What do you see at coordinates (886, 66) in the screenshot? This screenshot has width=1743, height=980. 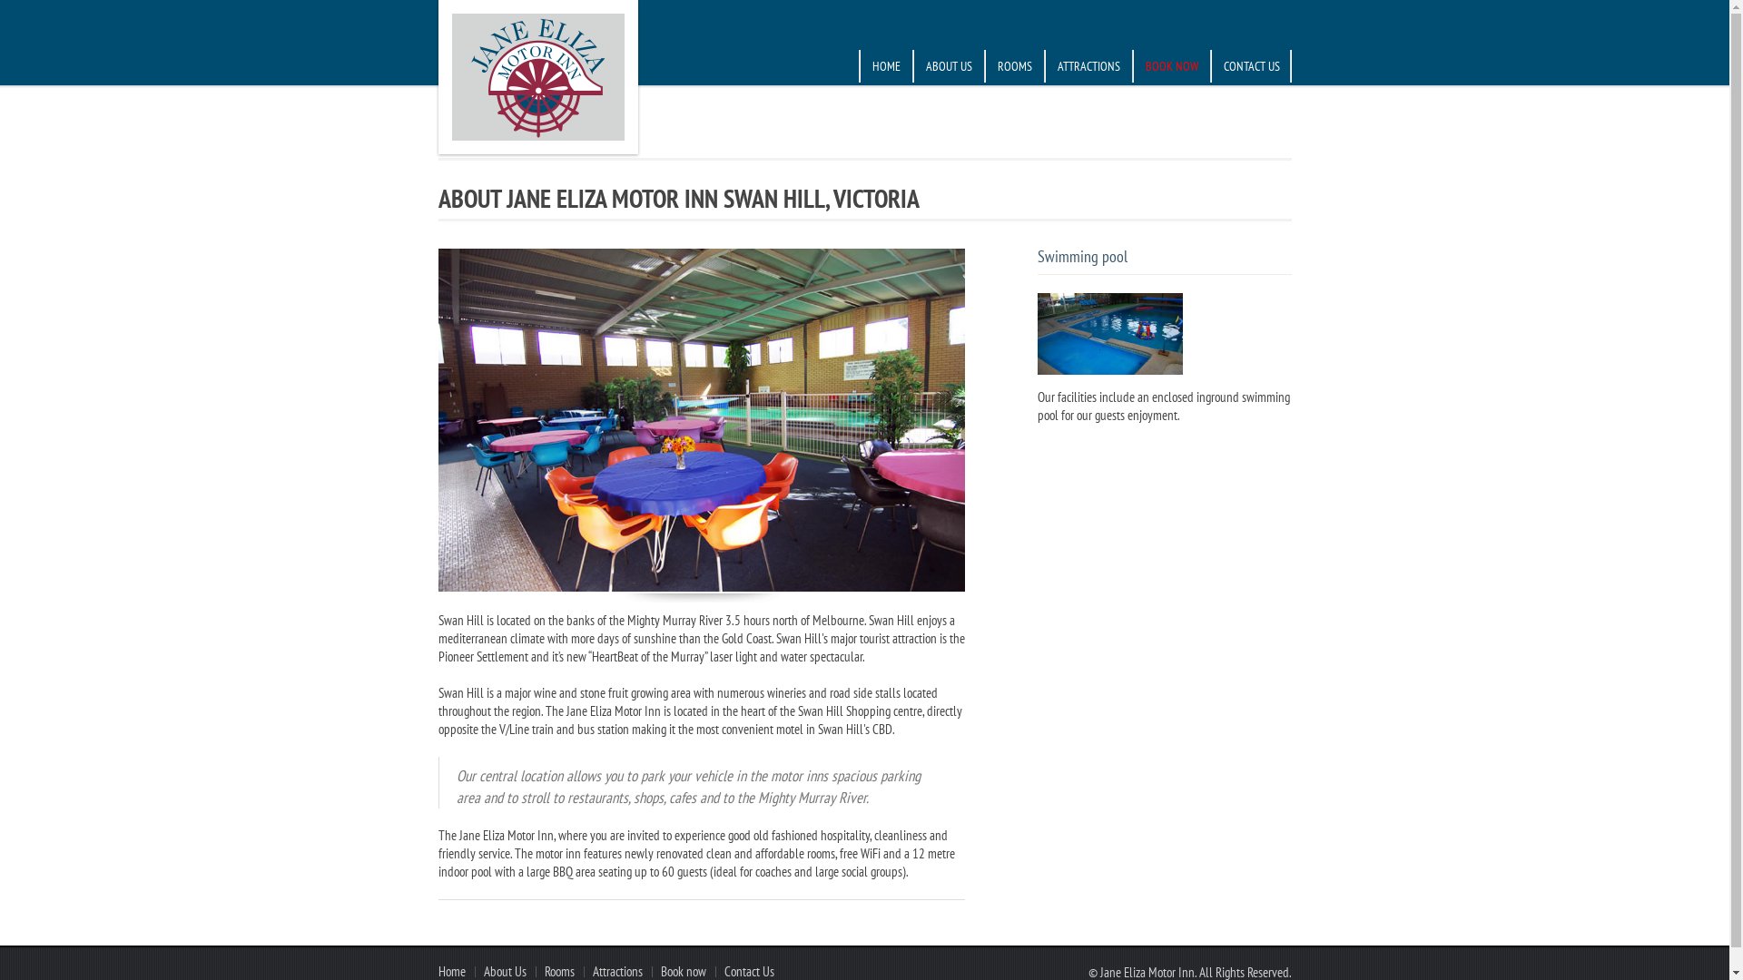 I see `HOME` at bounding box center [886, 66].